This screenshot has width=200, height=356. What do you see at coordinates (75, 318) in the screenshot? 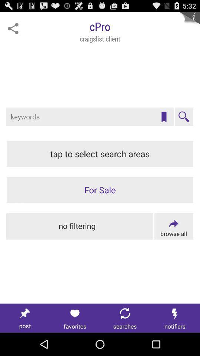
I see `open favorites` at bounding box center [75, 318].